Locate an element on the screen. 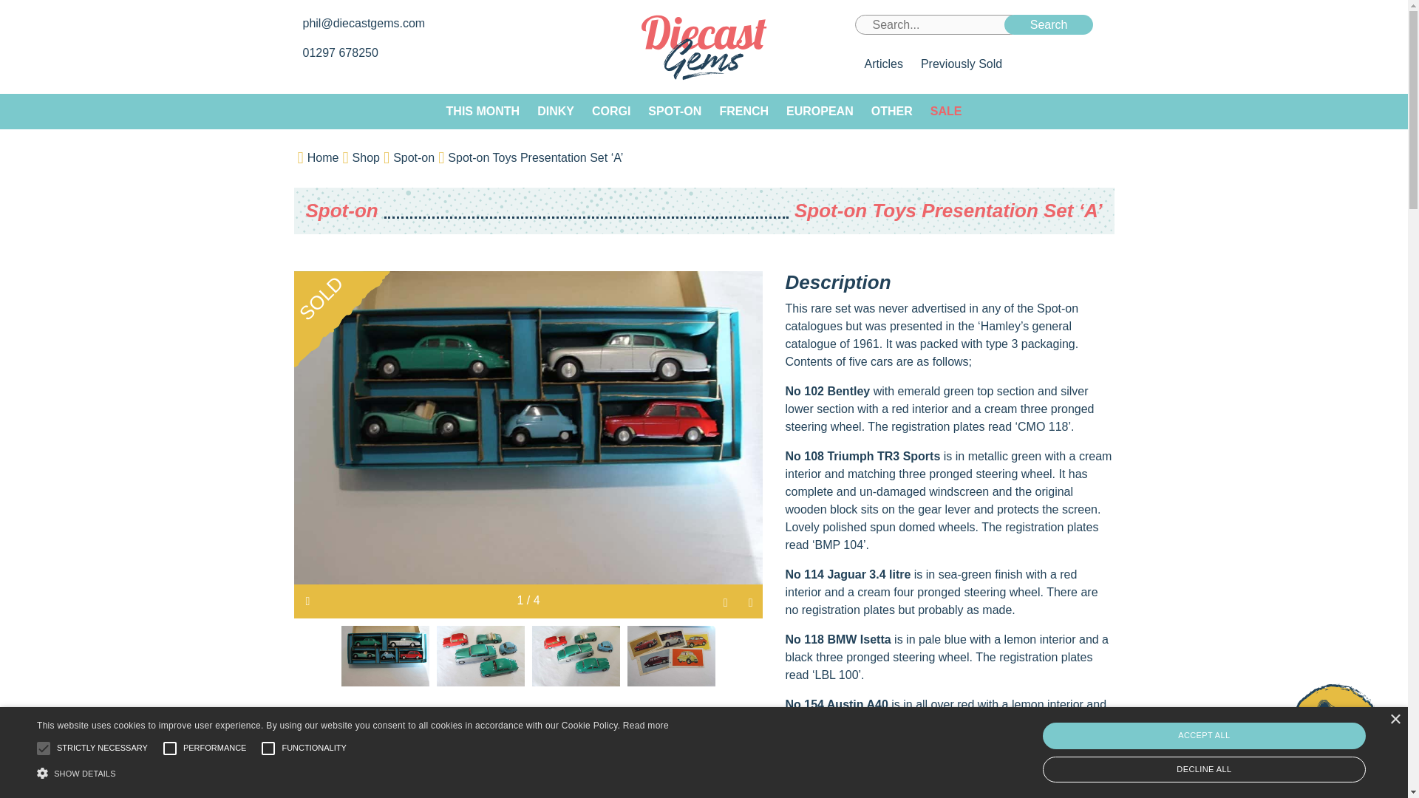 The width and height of the screenshot is (1419, 798). CORGI is located at coordinates (611, 111).